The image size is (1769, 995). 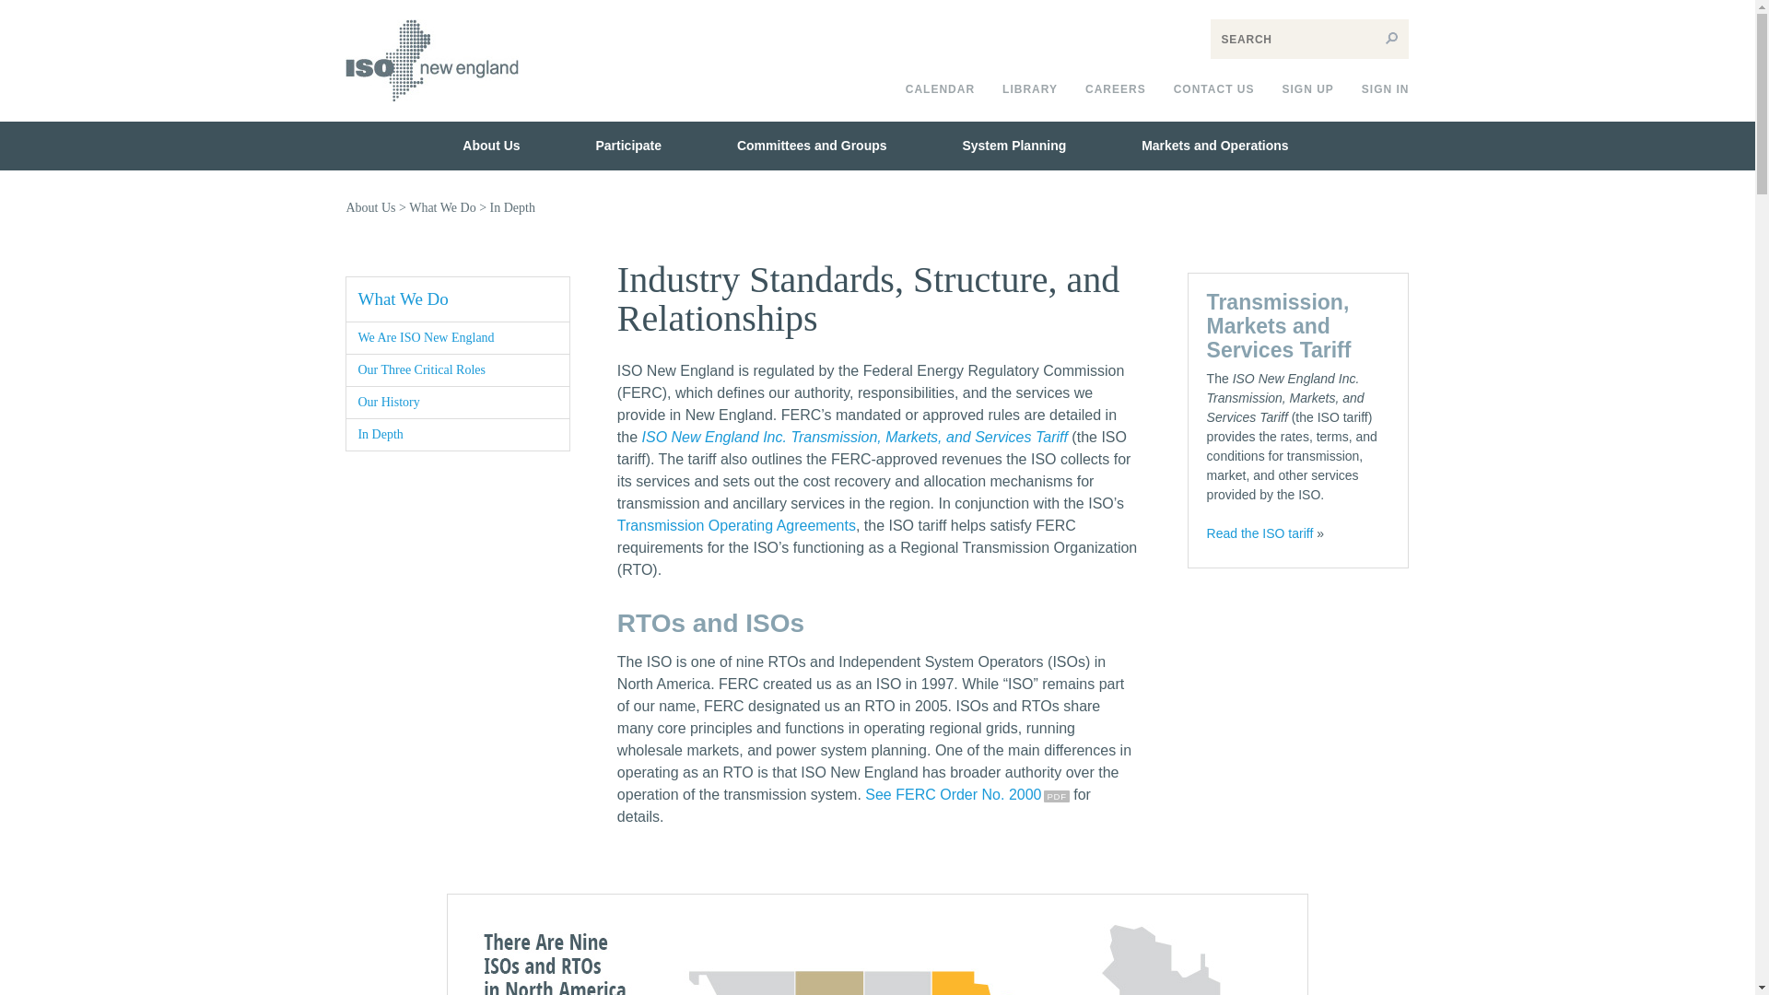 I want to click on About Us, so click(x=490, y=146).